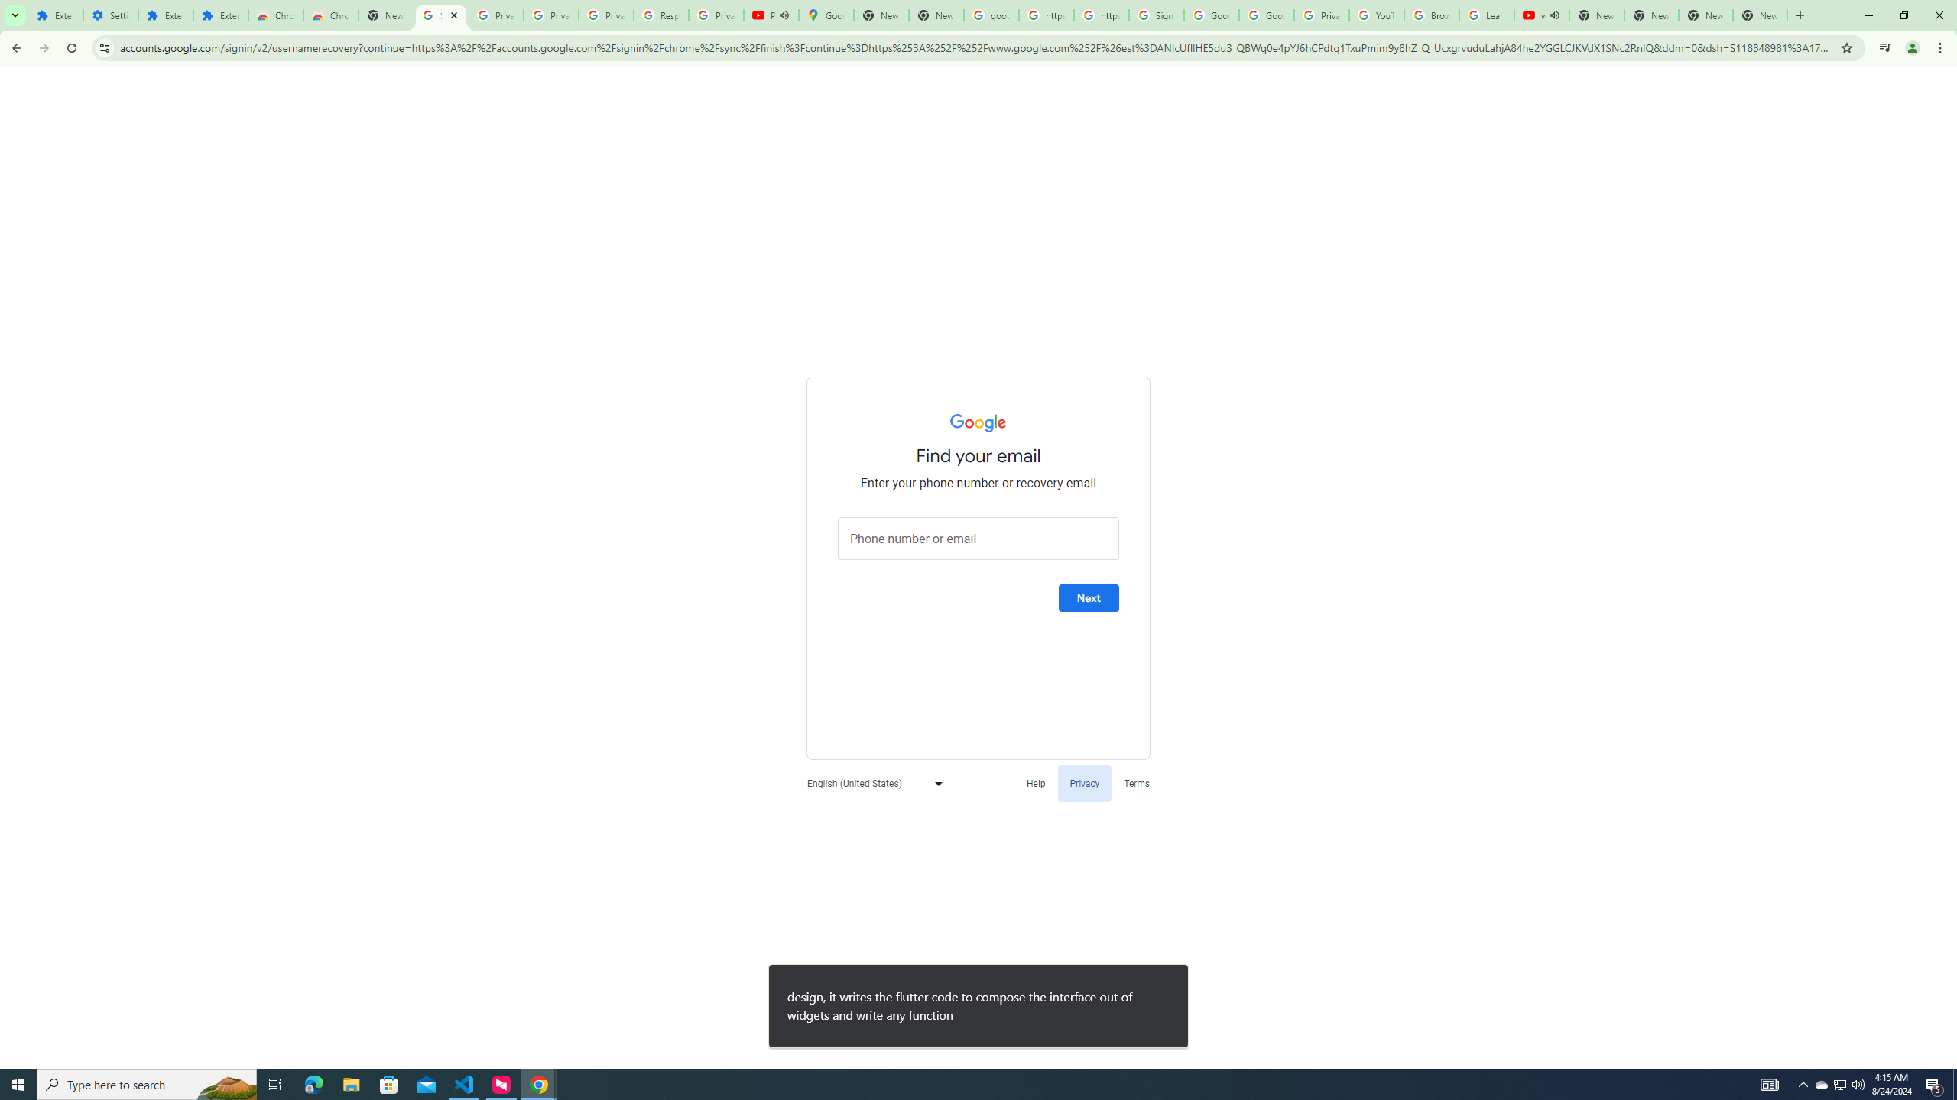 The image size is (1957, 1100). Describe the element at coordinates (441, 15) in the screenshot. I see `Sign in - Google Accounts` at that location.